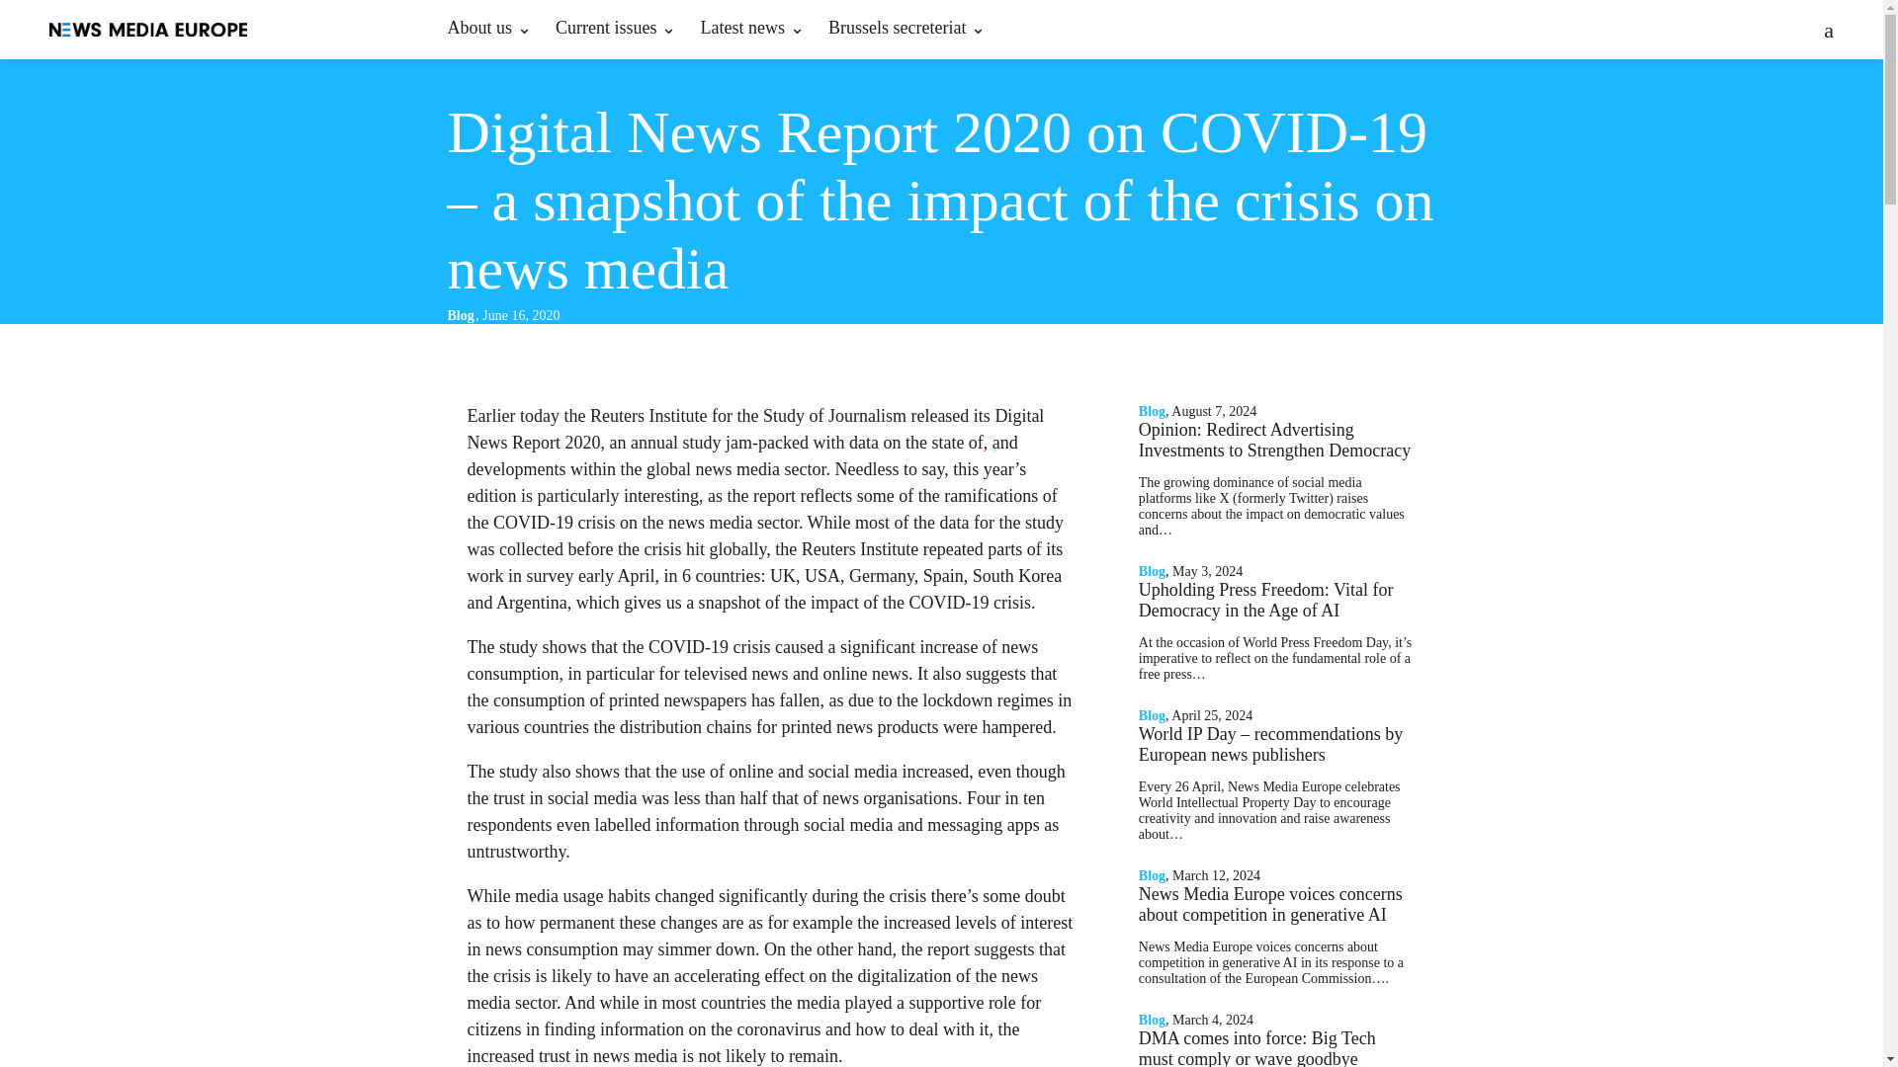 This screenshot has width=1898, height=1067. Describe the element at coordinates (462, 316) in the screenshot. I see `More Articles in Blog` at that location.